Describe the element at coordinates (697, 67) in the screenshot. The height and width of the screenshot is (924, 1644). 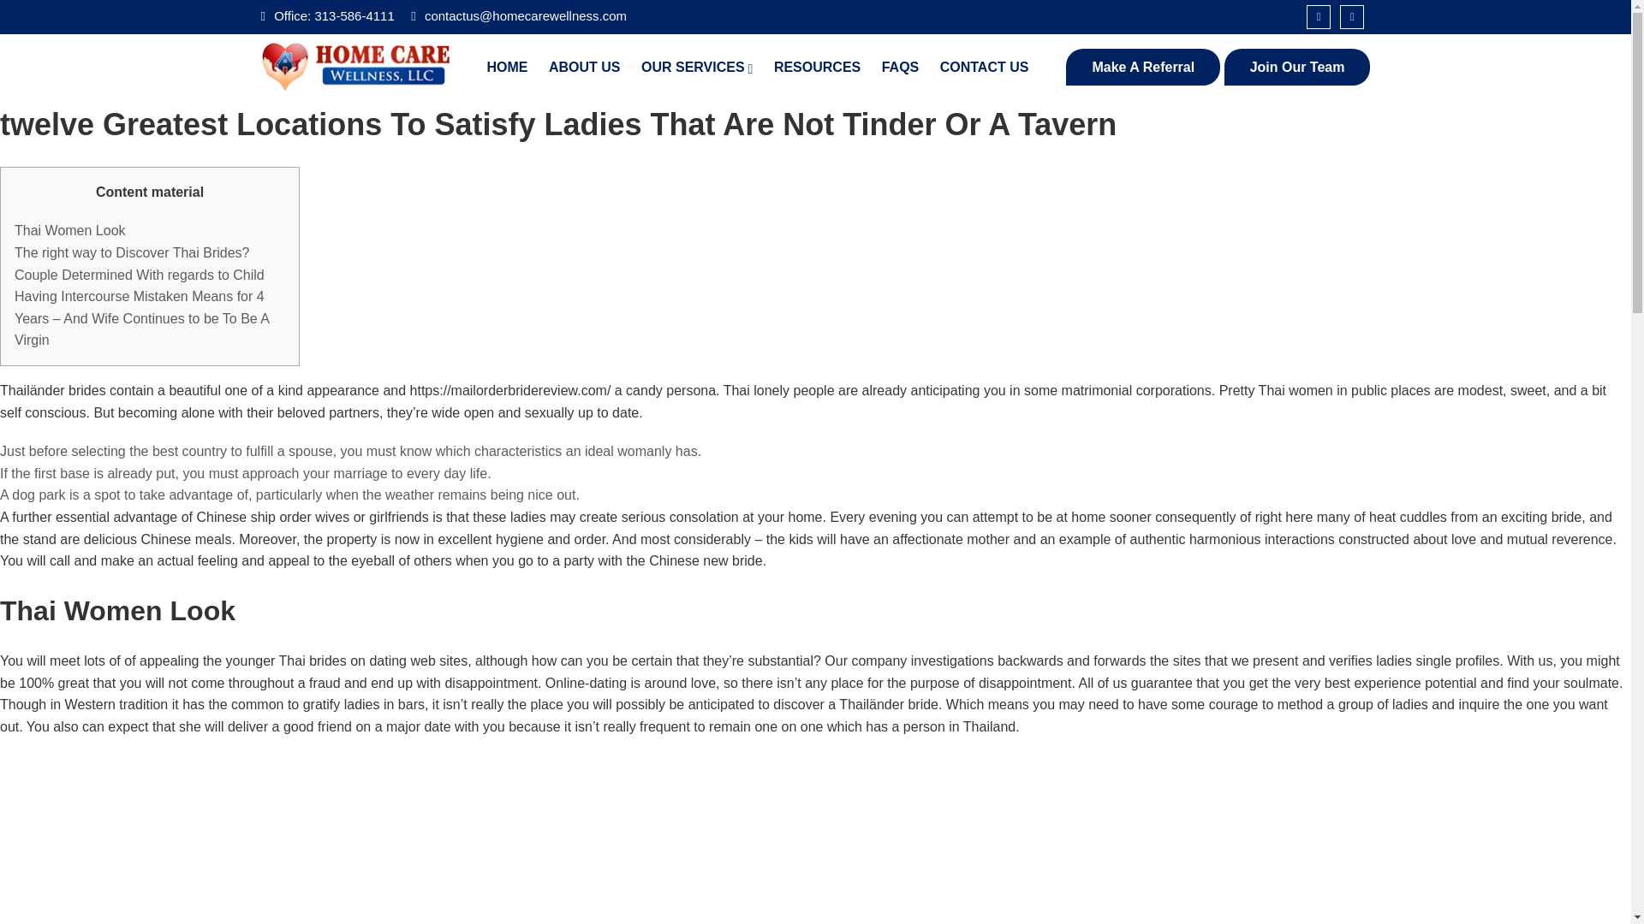
I see `OUR SERVICES` at that location.